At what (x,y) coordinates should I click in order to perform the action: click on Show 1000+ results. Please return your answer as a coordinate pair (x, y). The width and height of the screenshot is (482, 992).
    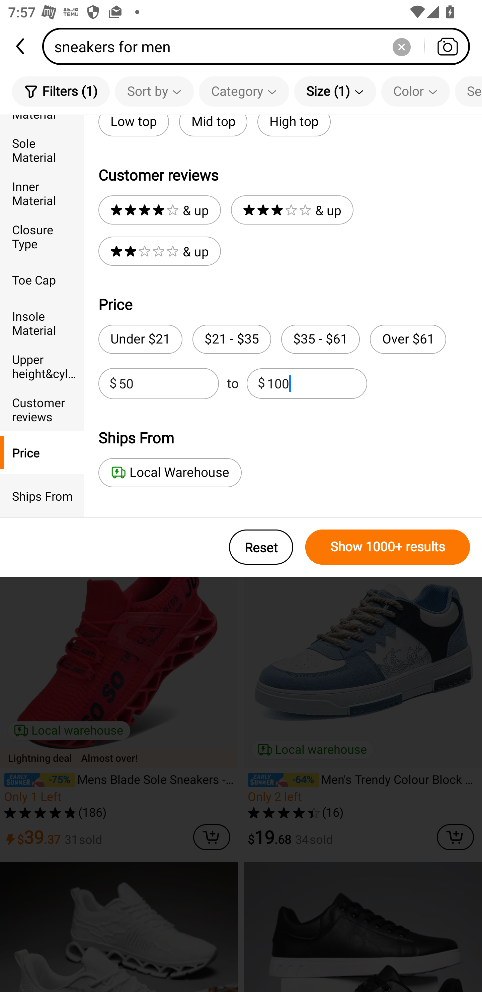
    Looking at the image, I should click on (388, 547).